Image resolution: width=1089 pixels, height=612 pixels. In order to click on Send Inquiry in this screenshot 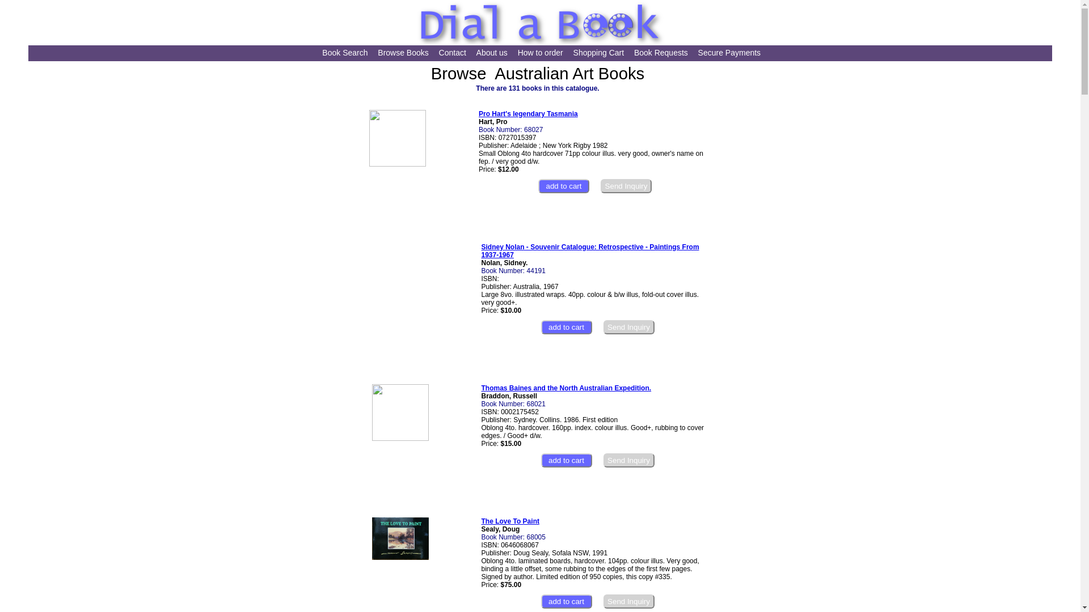, I will do `click(629, 602)`.